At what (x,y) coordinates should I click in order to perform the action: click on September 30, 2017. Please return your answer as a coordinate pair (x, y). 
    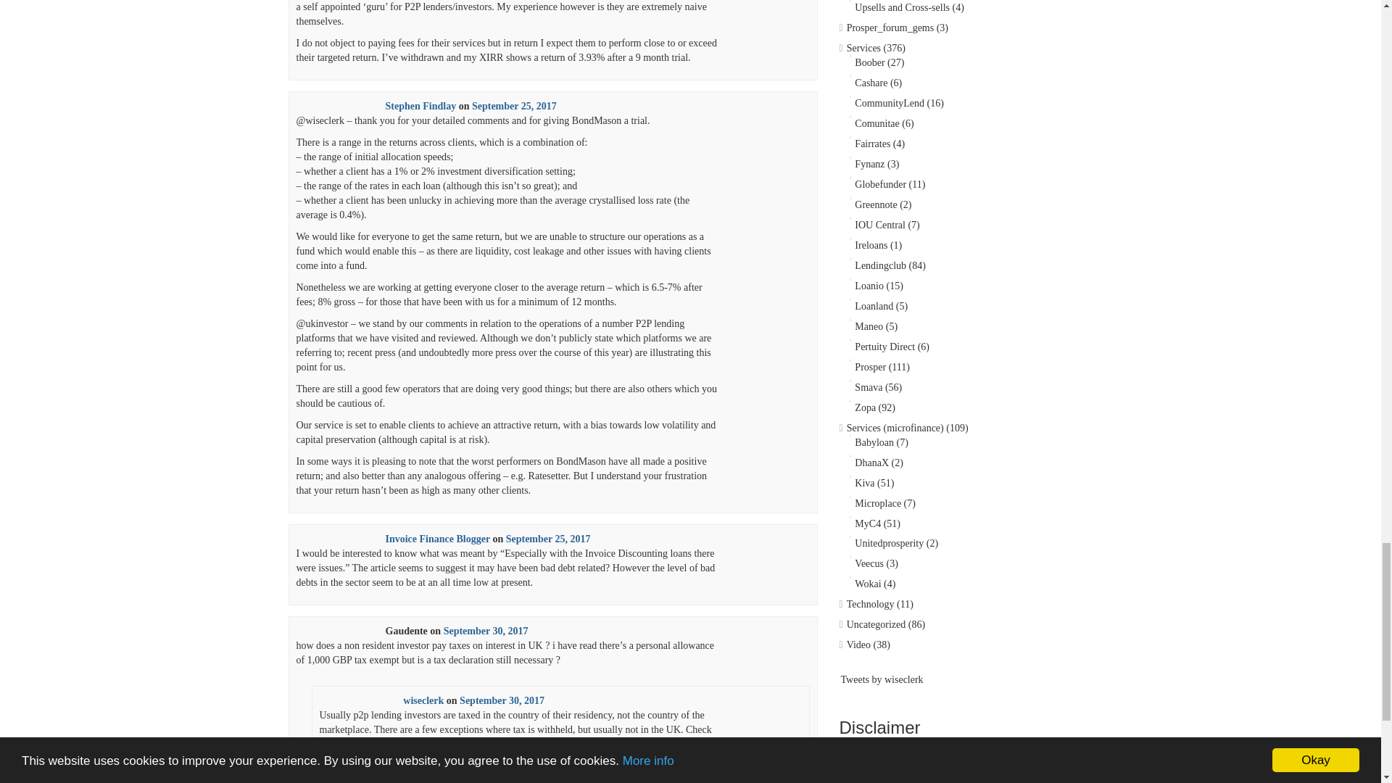
    Looking at the image, I should click on (486, 631).